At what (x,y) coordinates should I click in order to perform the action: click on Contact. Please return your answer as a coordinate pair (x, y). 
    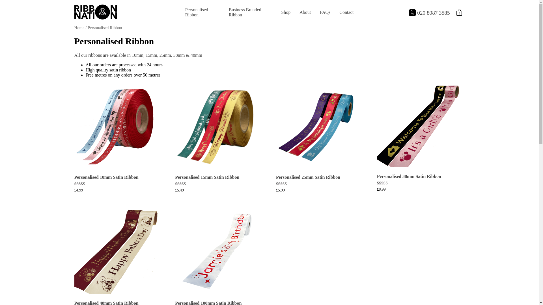
    Looking at the image, I should click on (346, 12).